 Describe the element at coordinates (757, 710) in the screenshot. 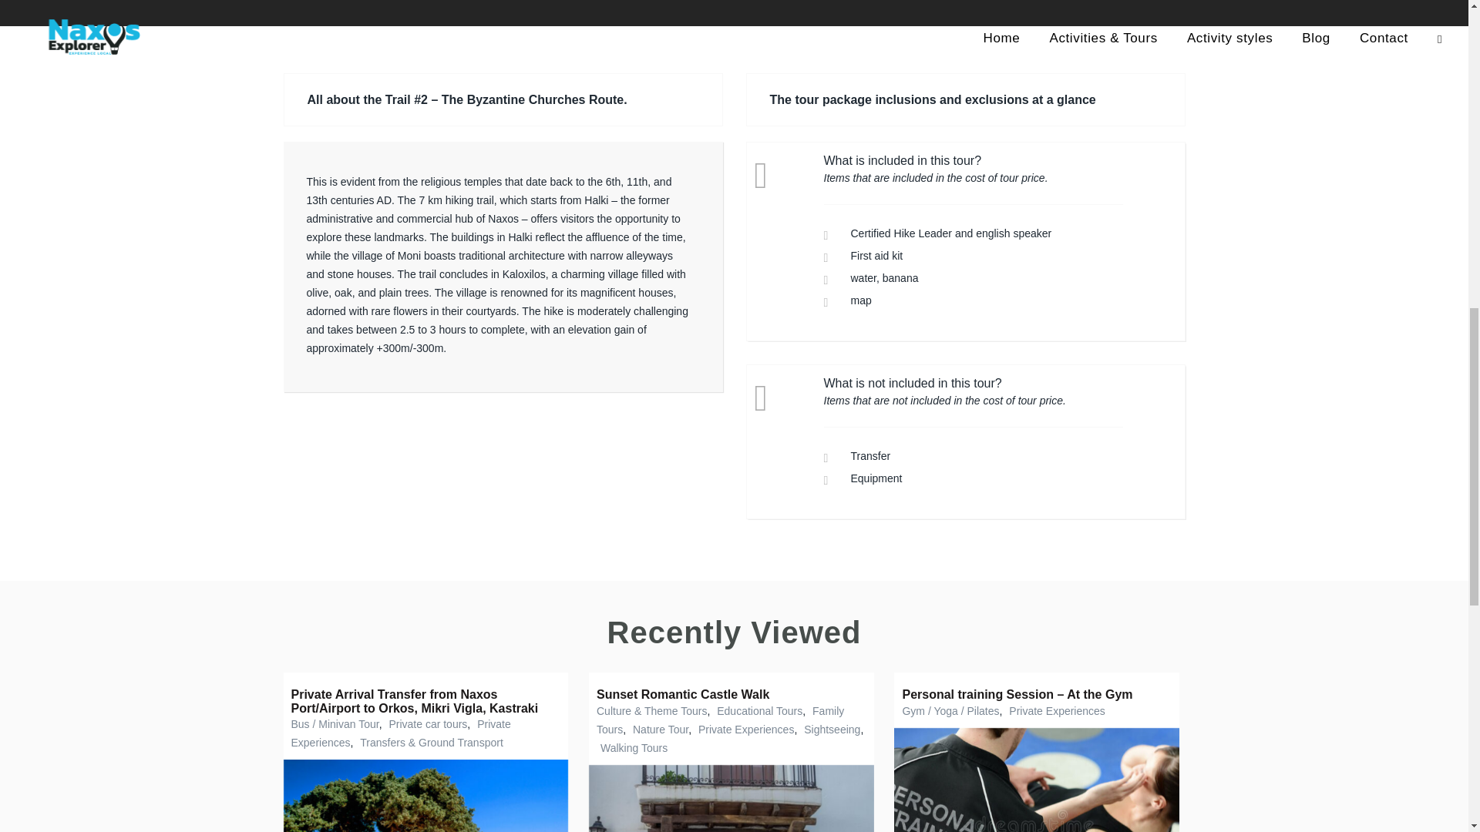

I see `Educational Tours` at that location.